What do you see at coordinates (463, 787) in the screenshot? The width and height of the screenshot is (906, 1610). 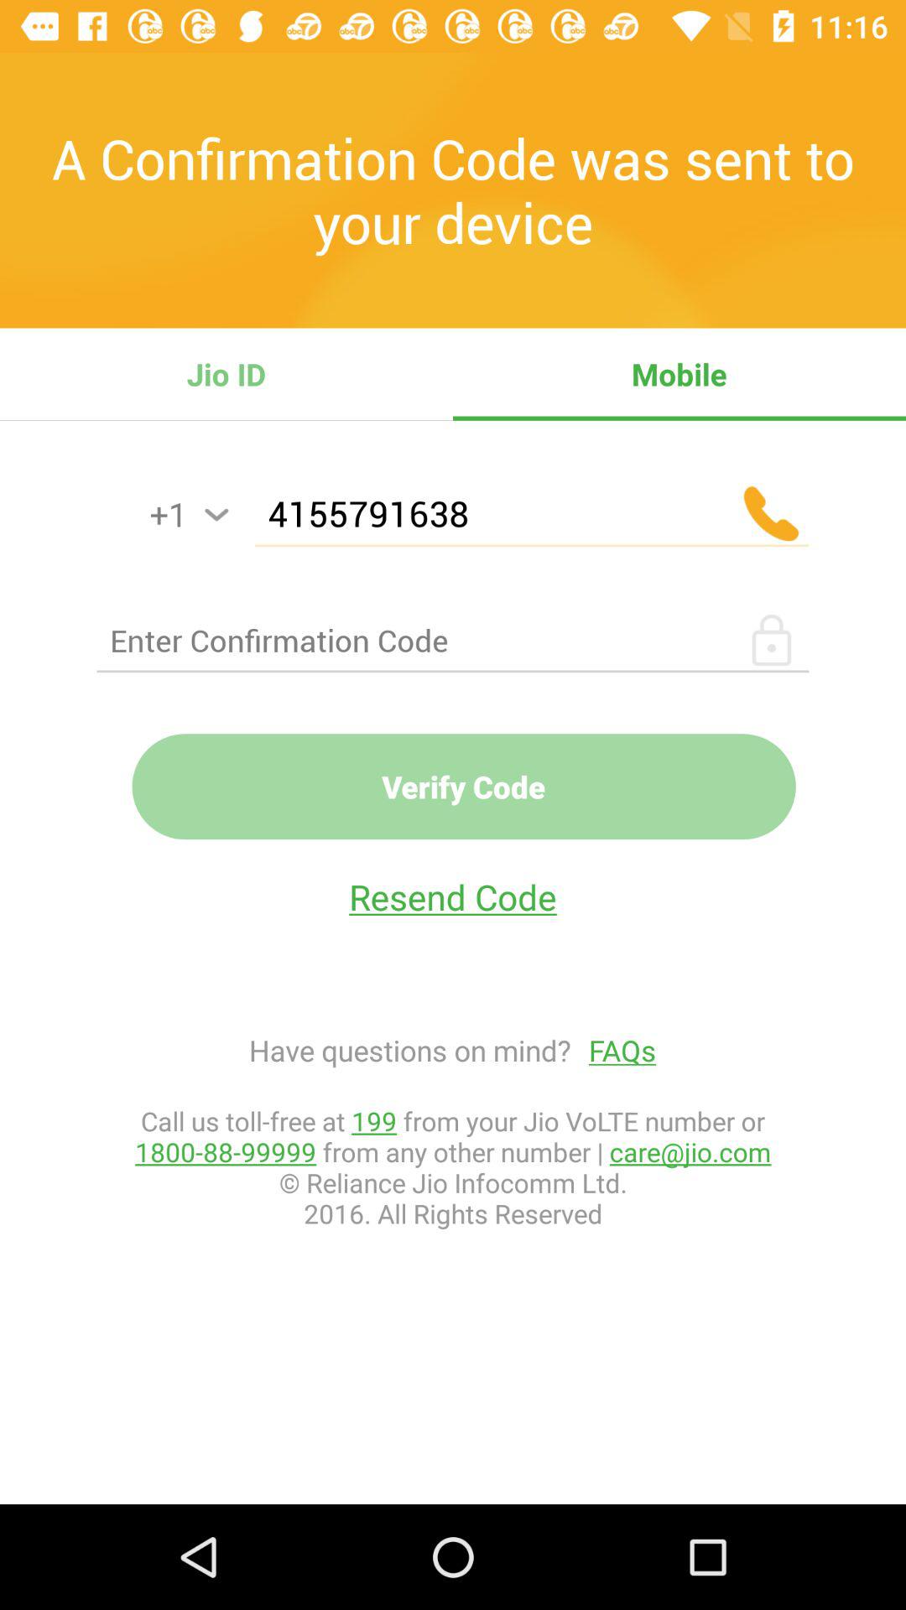 I see `launch verify code` at bounding box center [463, 787].